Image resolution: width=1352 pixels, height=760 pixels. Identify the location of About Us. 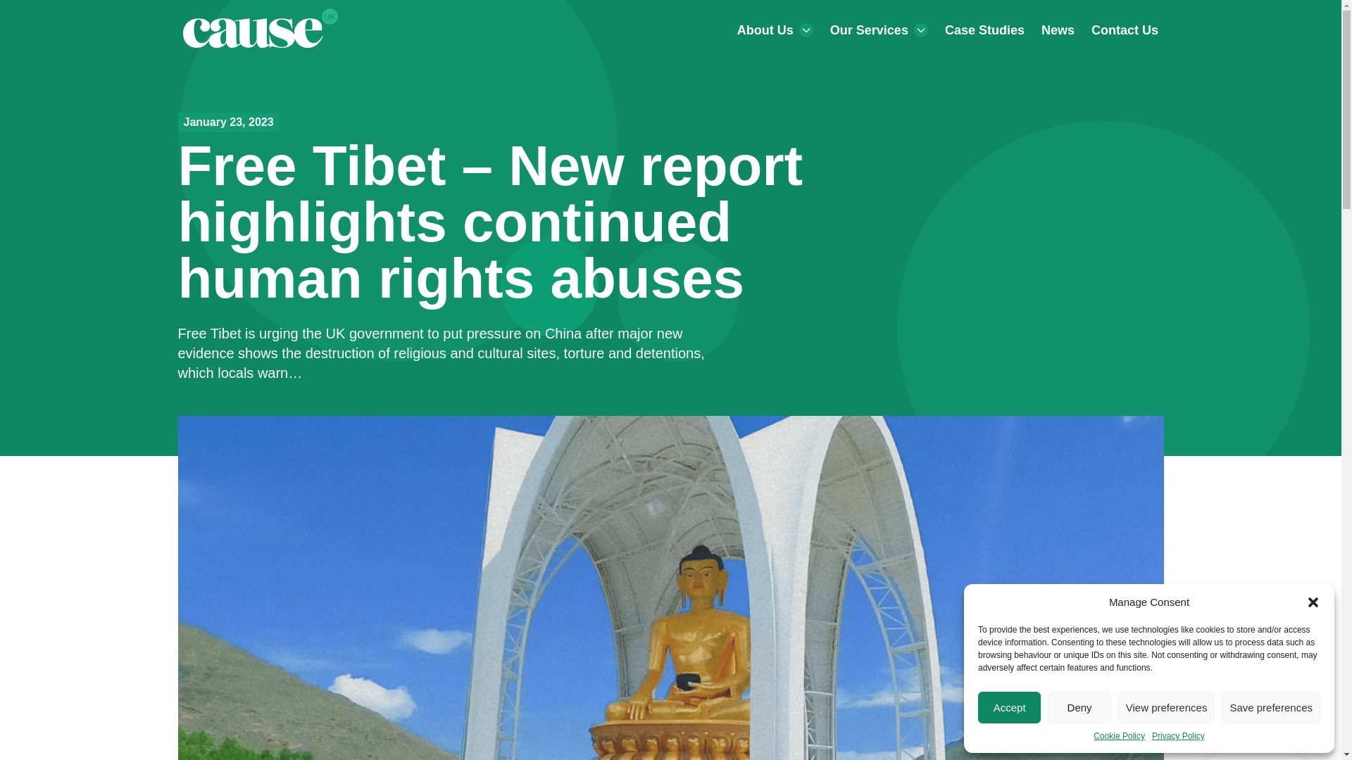
(775, 31).